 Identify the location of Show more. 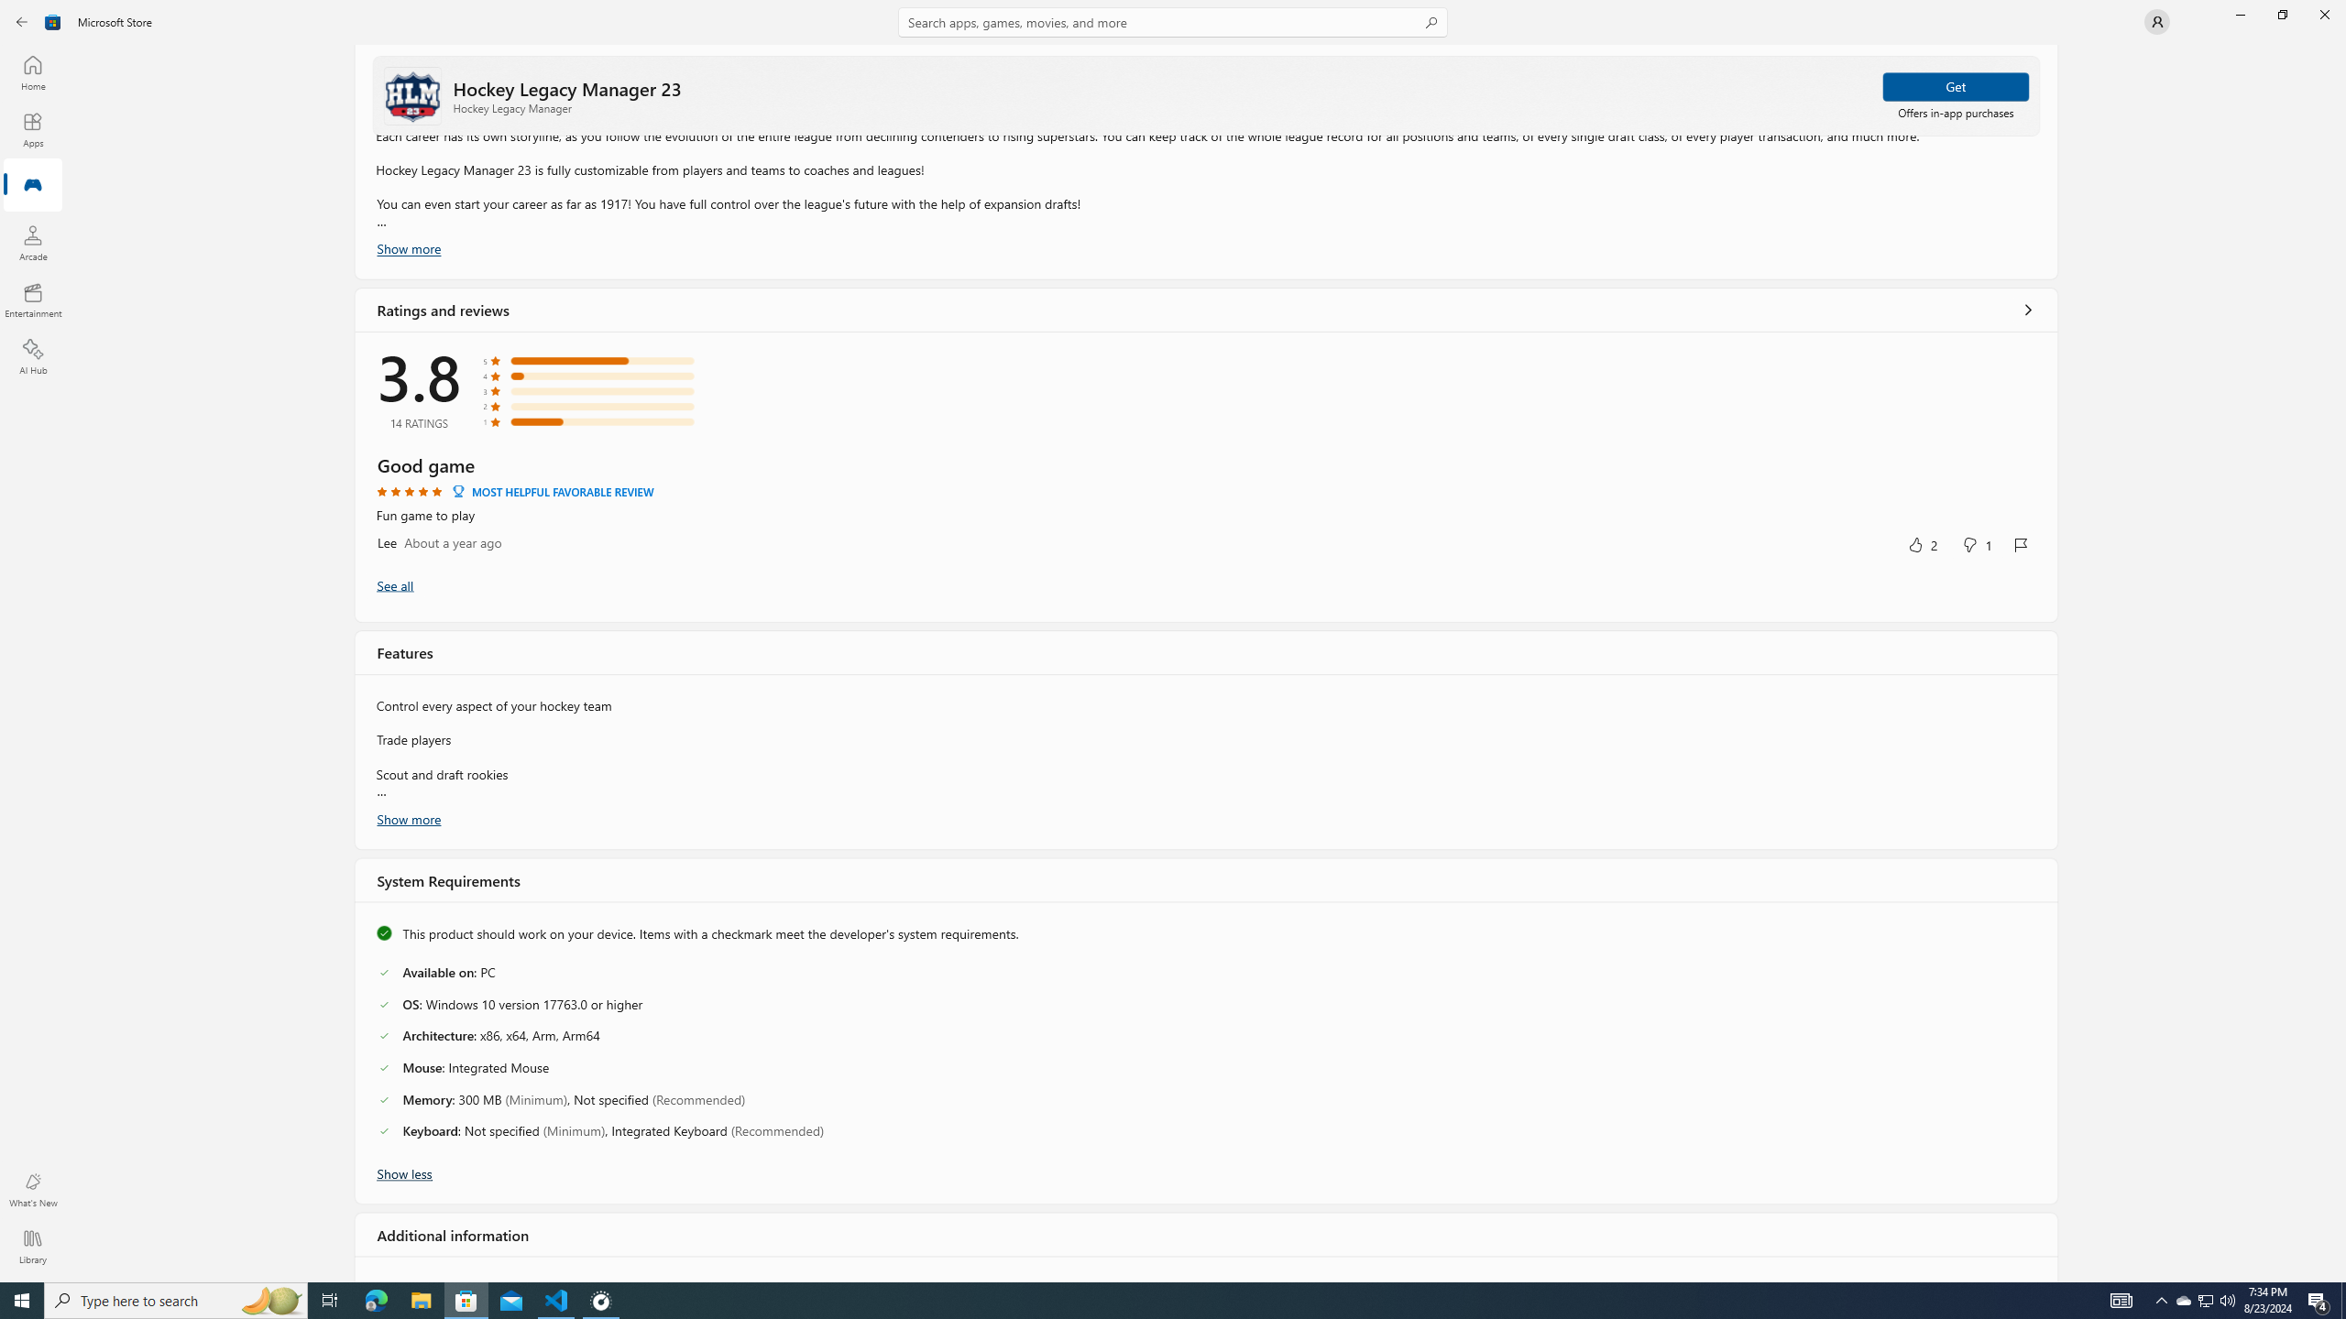
(409, 817).